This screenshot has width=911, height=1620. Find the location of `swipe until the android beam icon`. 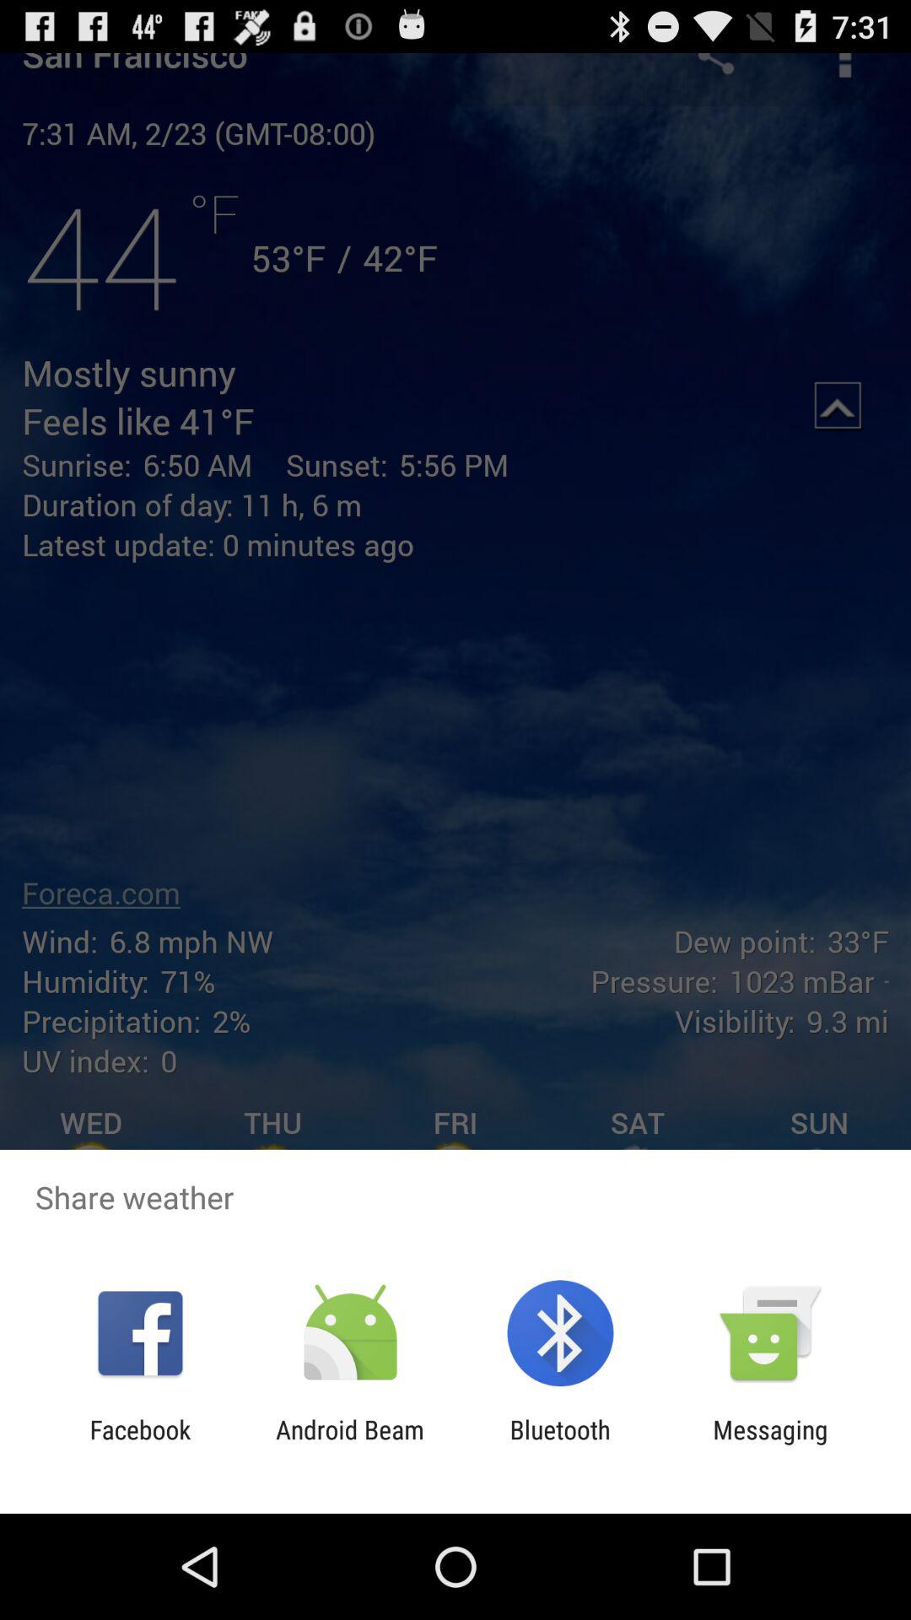

swipe until the android beam icon is located at coordinates (349, 1444).